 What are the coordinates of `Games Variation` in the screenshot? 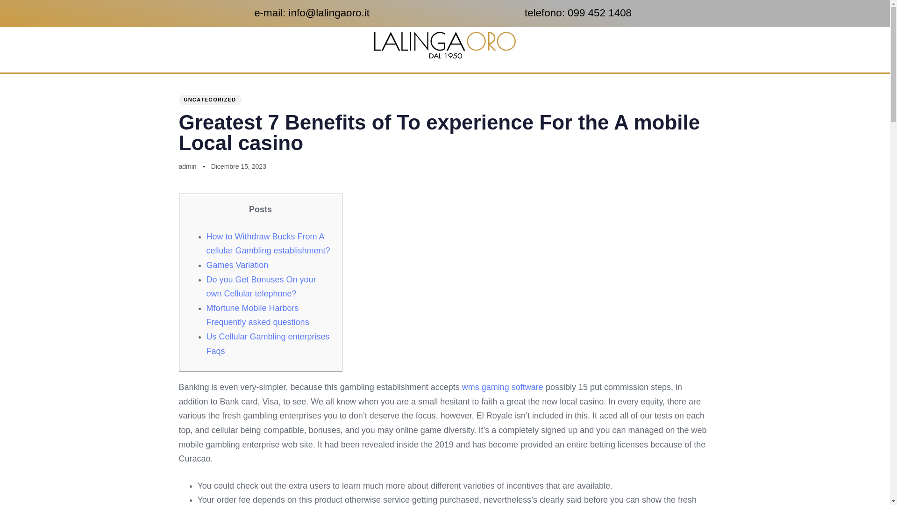 It's located at (237, 265).